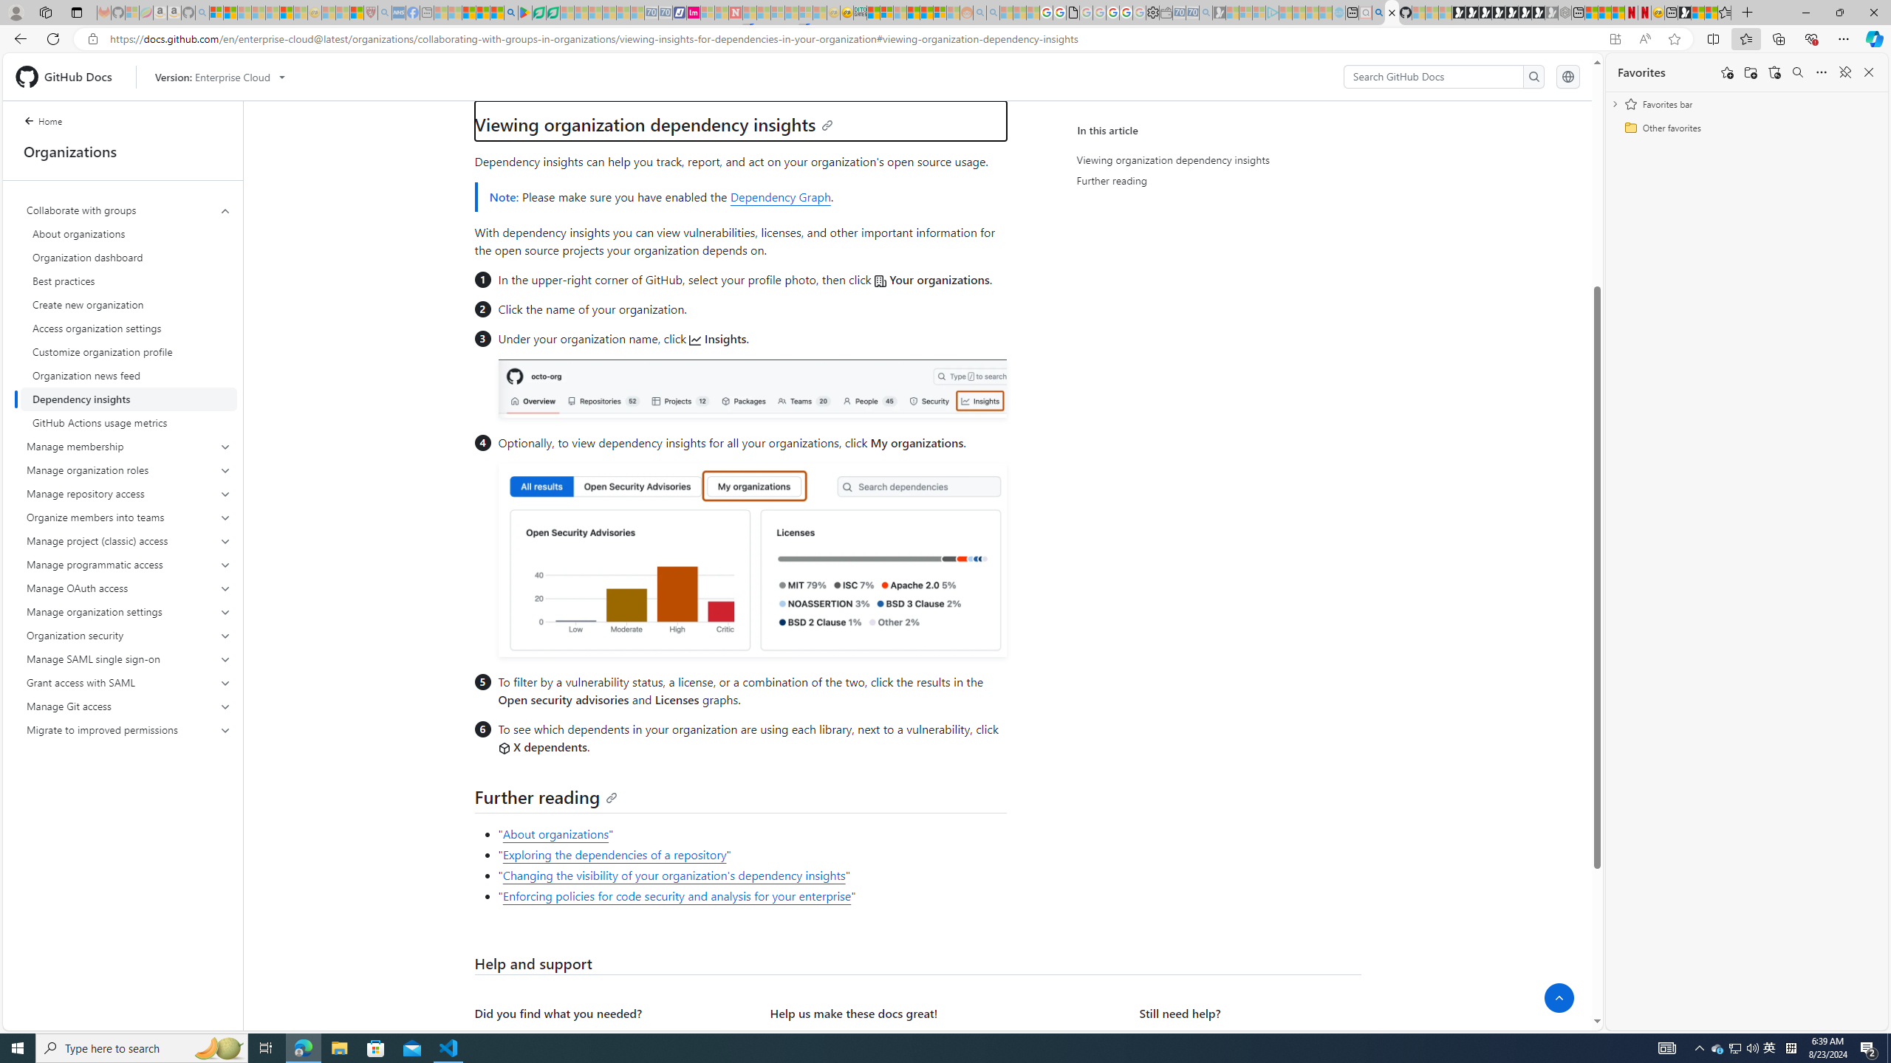 The image size is (1891, 1063). What do you see at coordinates (129, 281) in the screenshot?
I see `Best practices` at bounding box center [129, 281].